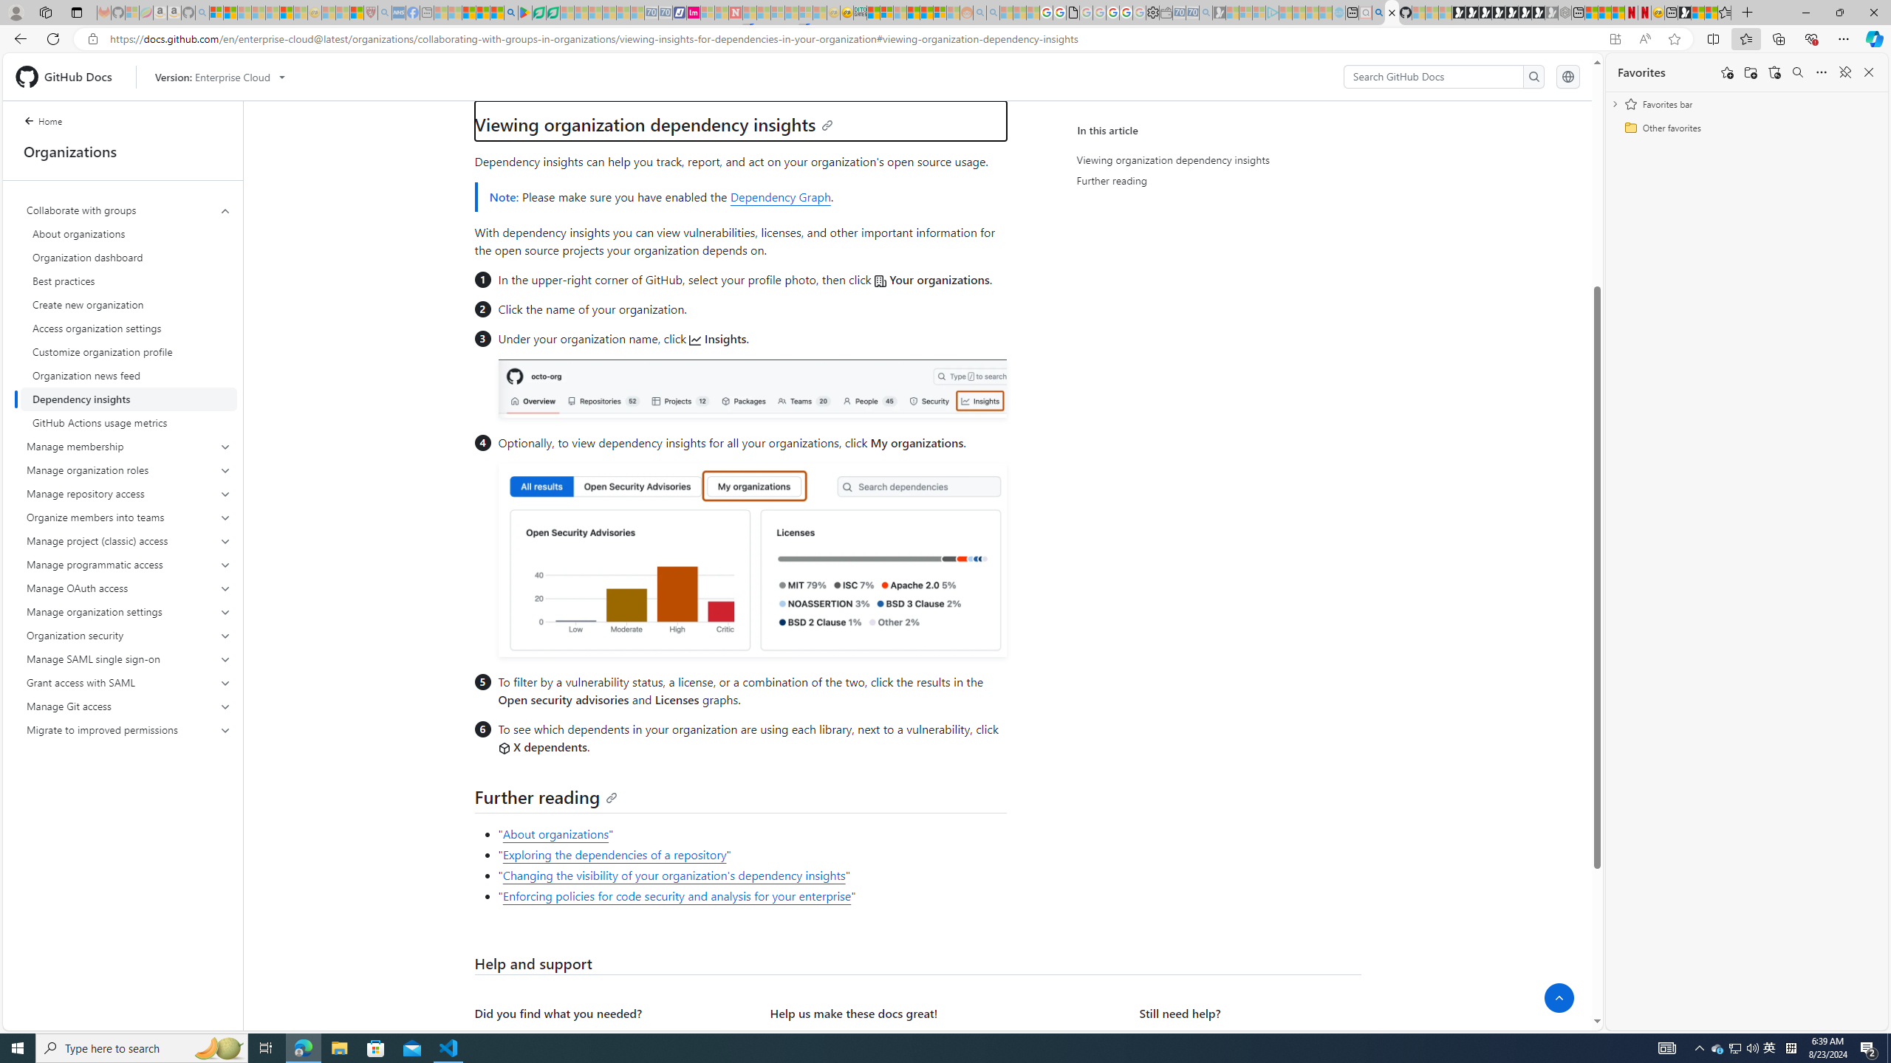 The image size is (1891, 1063). What do you see at coordinates (129, 281) in the screenshot?
I see `Best practices` at bounding box center [129, 281].